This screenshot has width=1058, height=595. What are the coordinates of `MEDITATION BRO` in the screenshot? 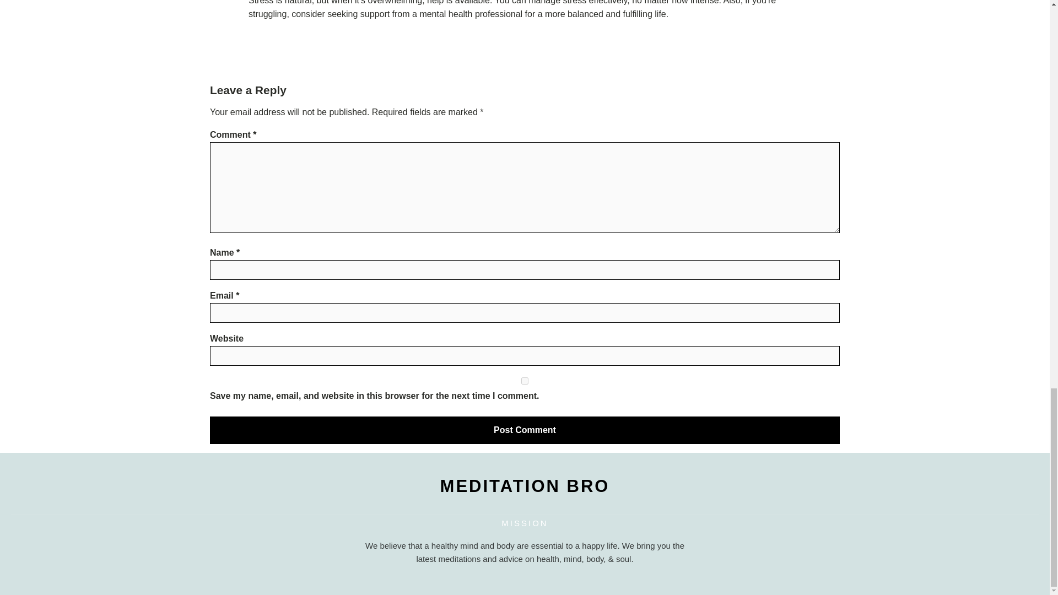 It's located at (525, 486).